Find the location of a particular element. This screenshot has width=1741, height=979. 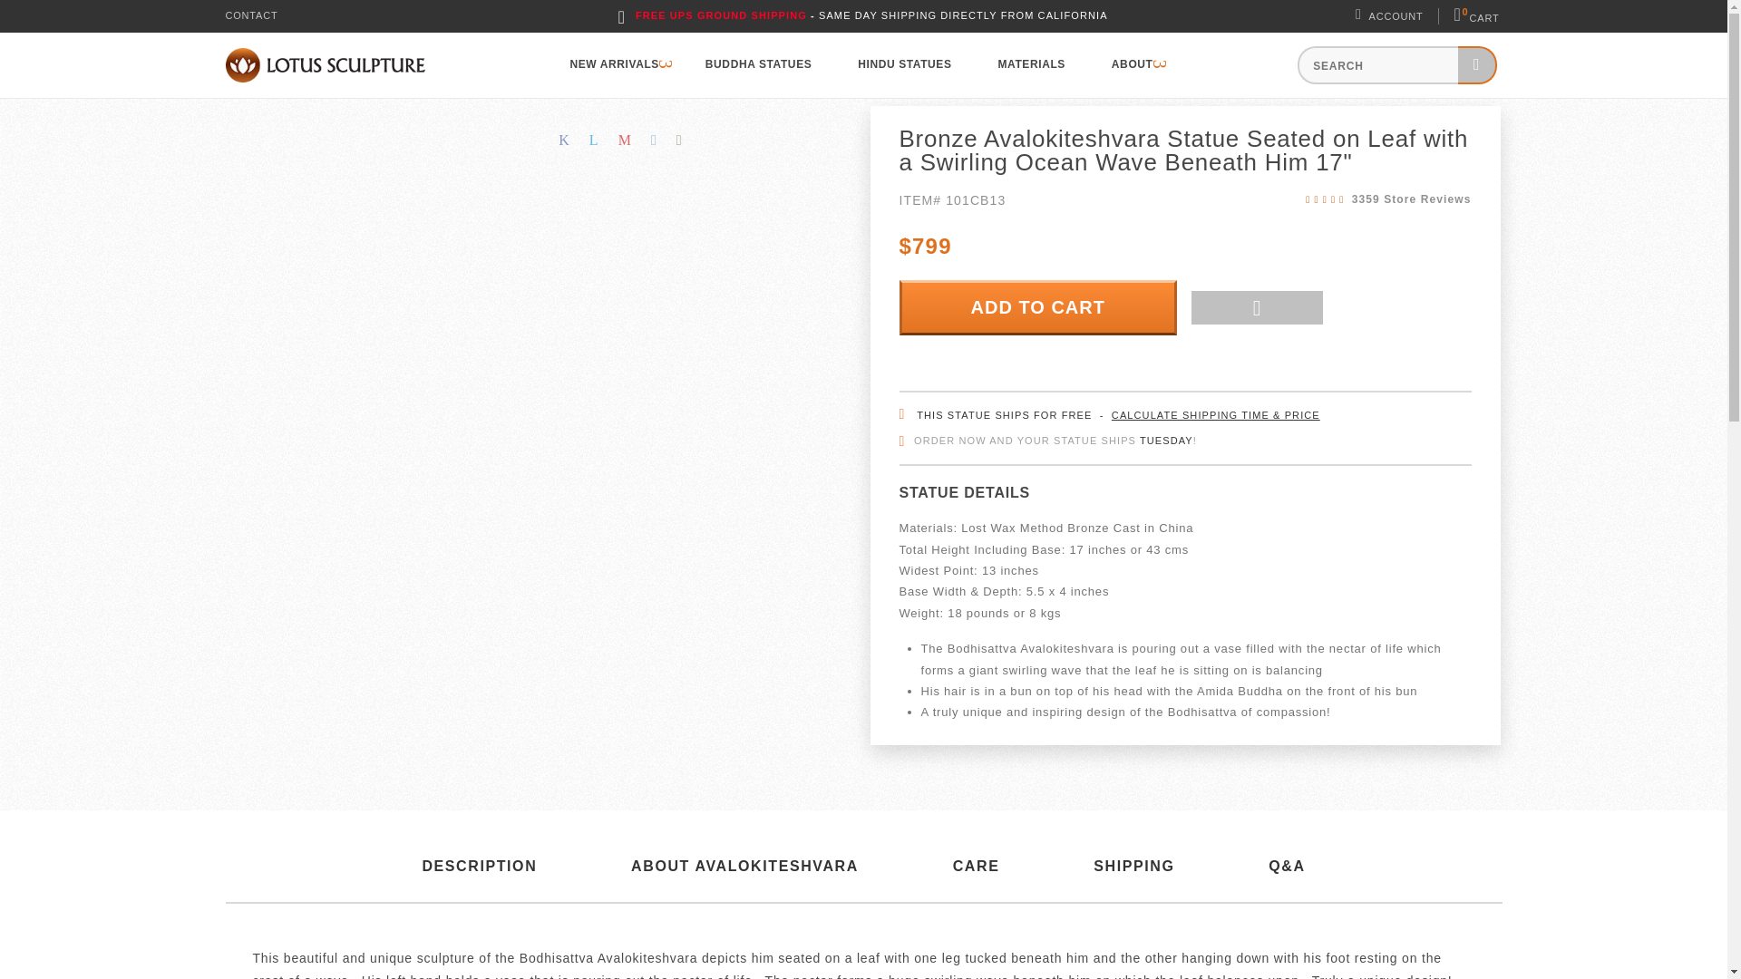

NEW ARRIVALS is located at coordinates (614, 65).